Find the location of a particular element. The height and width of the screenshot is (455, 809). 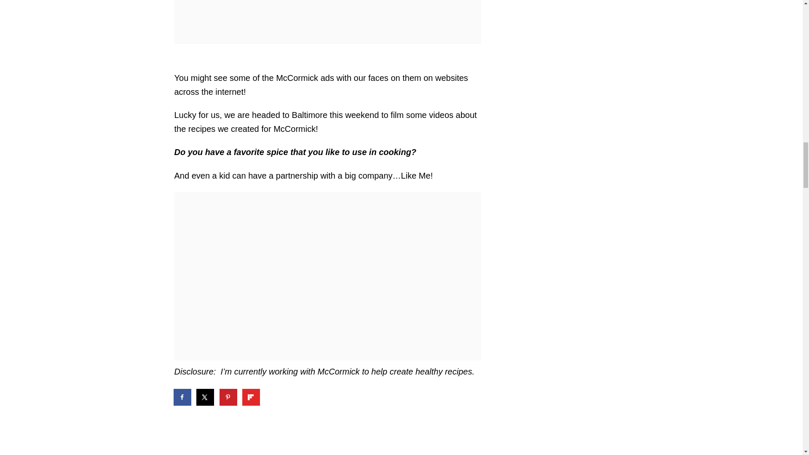

Save to Pinterest is located at coordinates (228, 397).